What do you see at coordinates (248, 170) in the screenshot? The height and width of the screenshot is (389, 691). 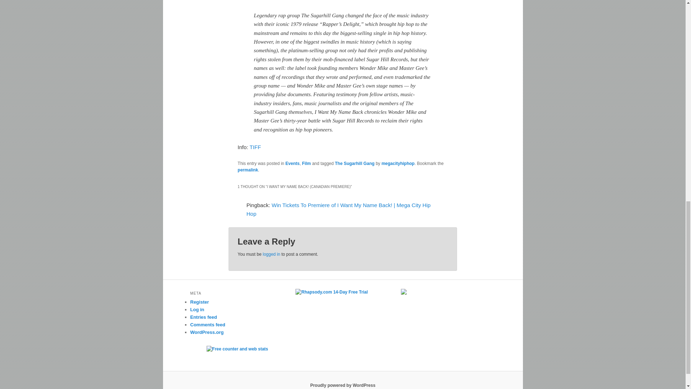 I see `permalink` at bounding box center [248, 170].